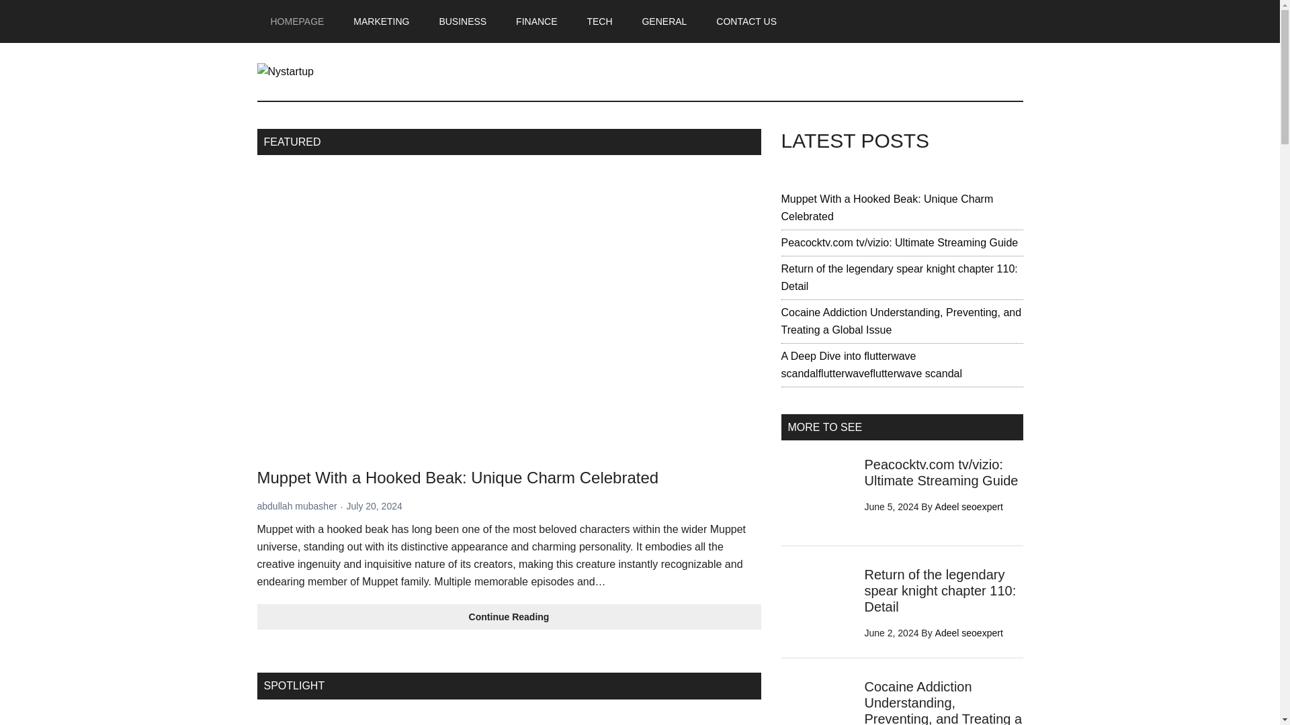 The width and height of the screenshot is (1290, 725). What do you see at coordinates (640, 720) in the screenshot?
I see `Homepage 3` at bounding box center [640, 720].